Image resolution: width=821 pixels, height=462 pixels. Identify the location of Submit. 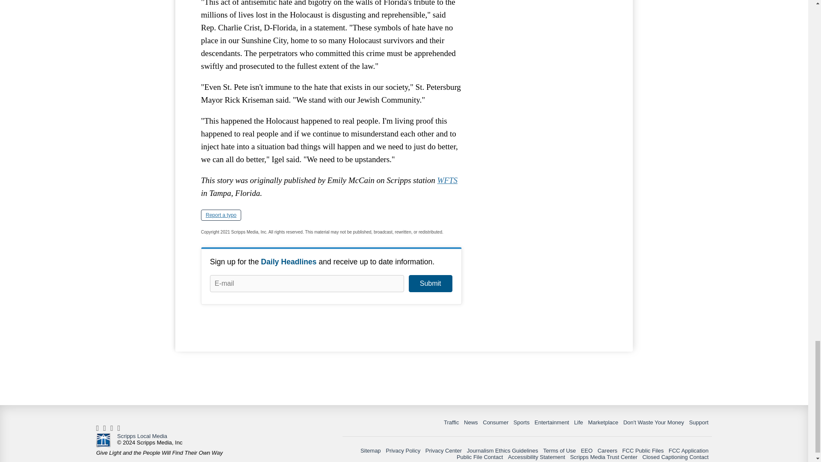
(430, 283).